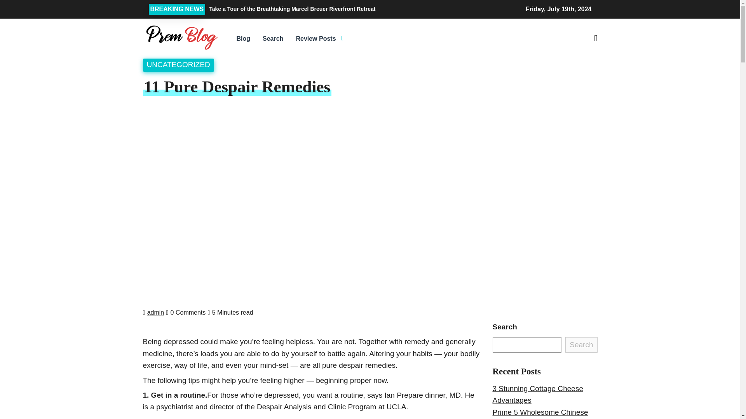 The height and width of the screenshot is (419, 746). I want to click on Blog, so click(243, 39).